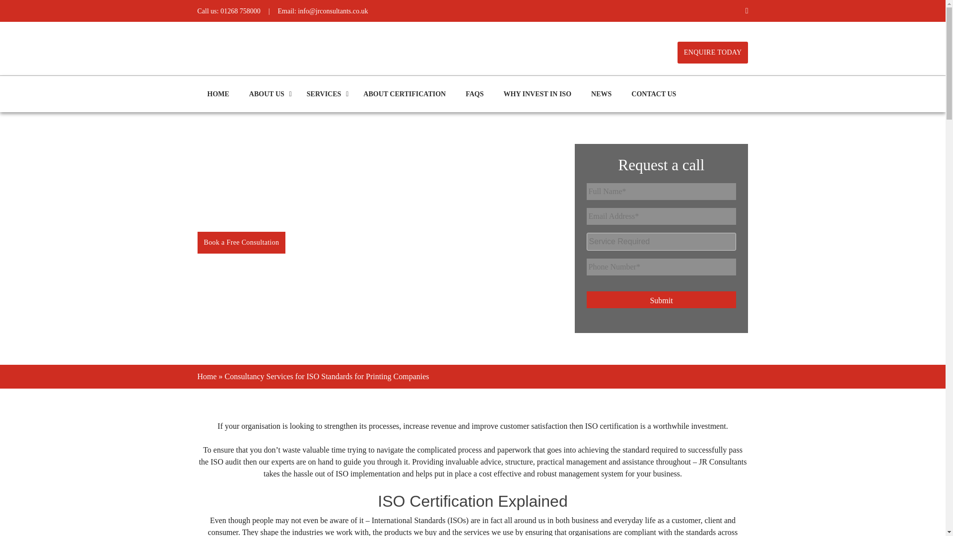  What do you see at coordinates (218, 94) in the screenshot?
I see `HOME` at bounding box center [218, 94].